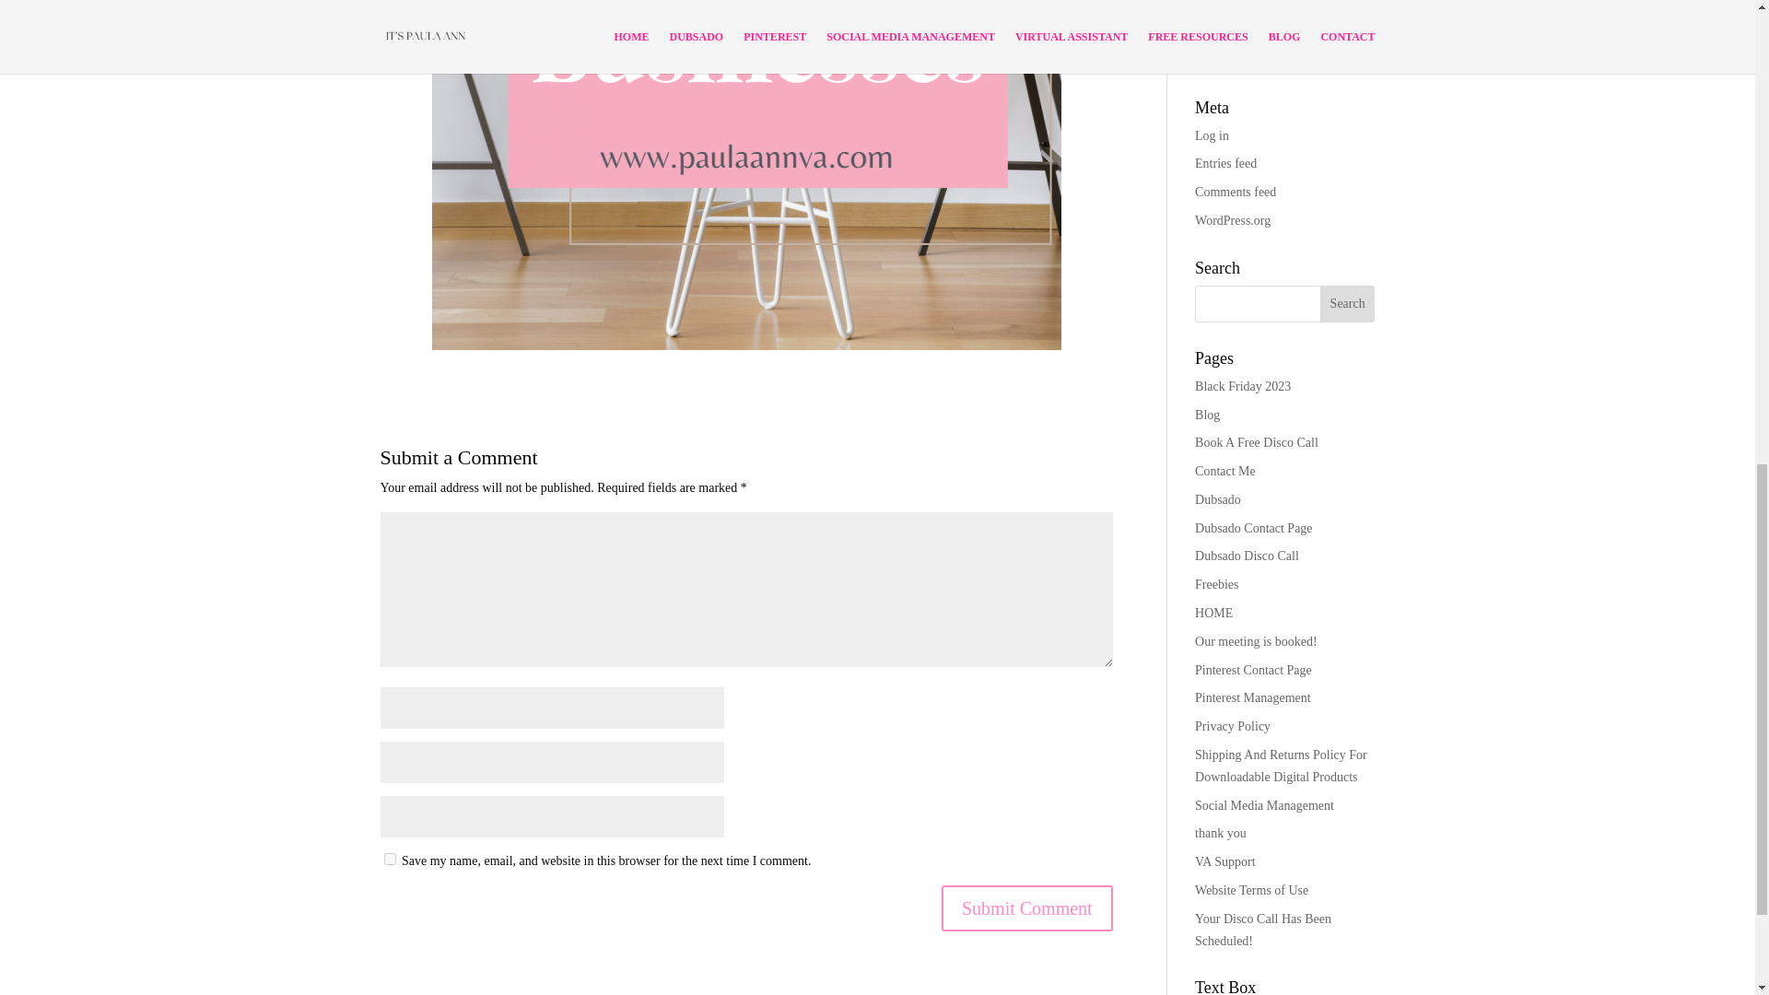 The image size is (1769, 995). I want to click on Search, so click(1347, 303).